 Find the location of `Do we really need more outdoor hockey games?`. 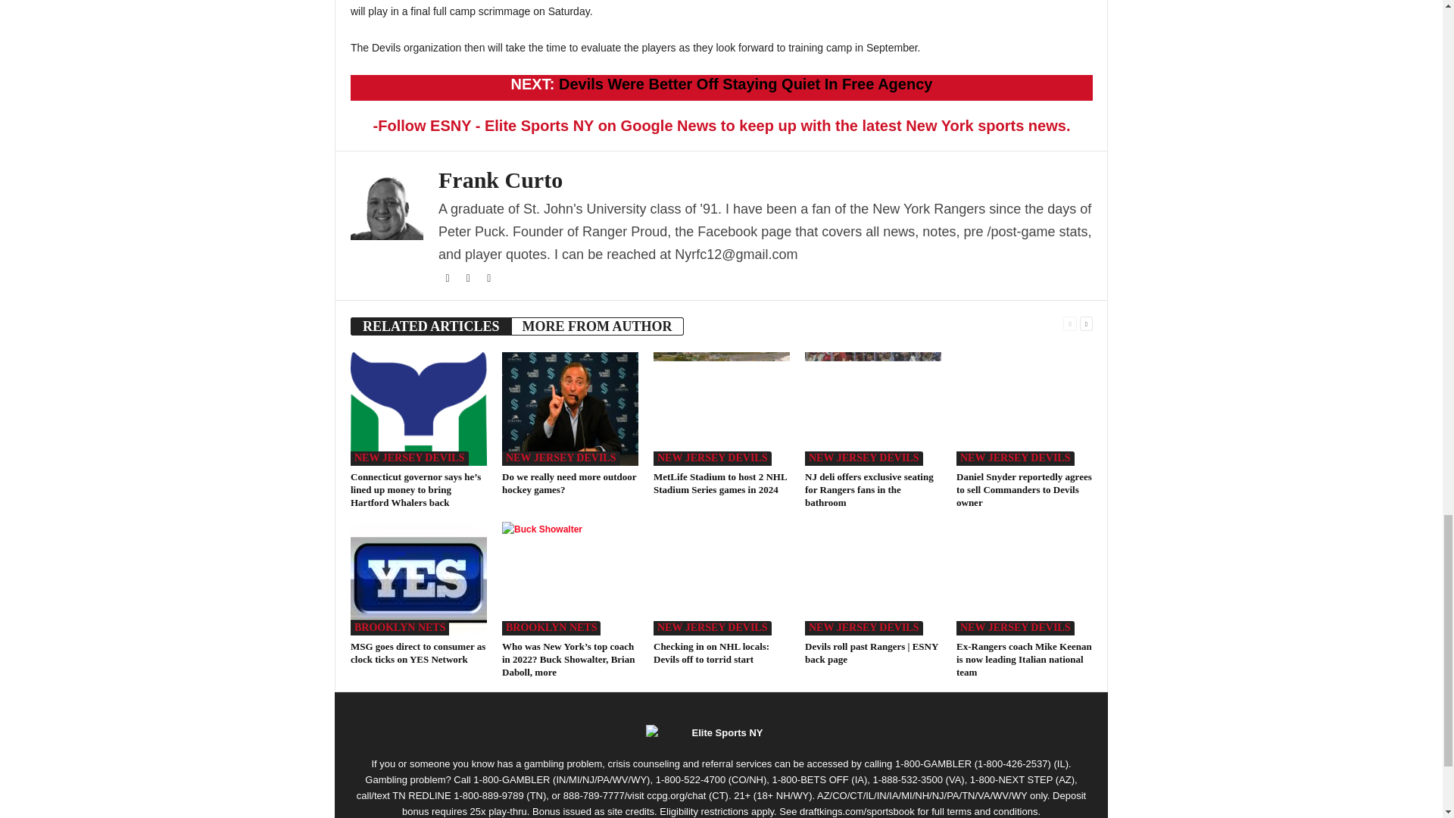

Do we really need more outdoor hockey games? is located at coordinates (569, 409).